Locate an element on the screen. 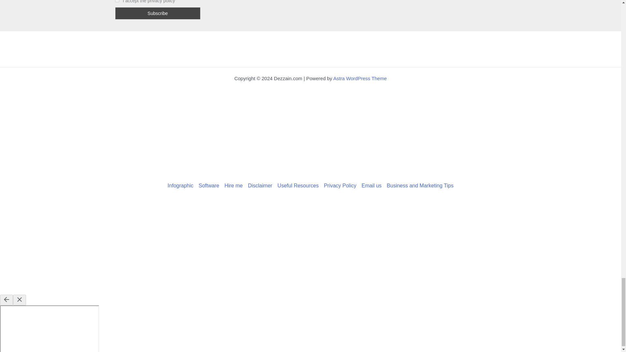 The height and width of the screenshot is (352, 626). on is located at coordinates (117, 1).